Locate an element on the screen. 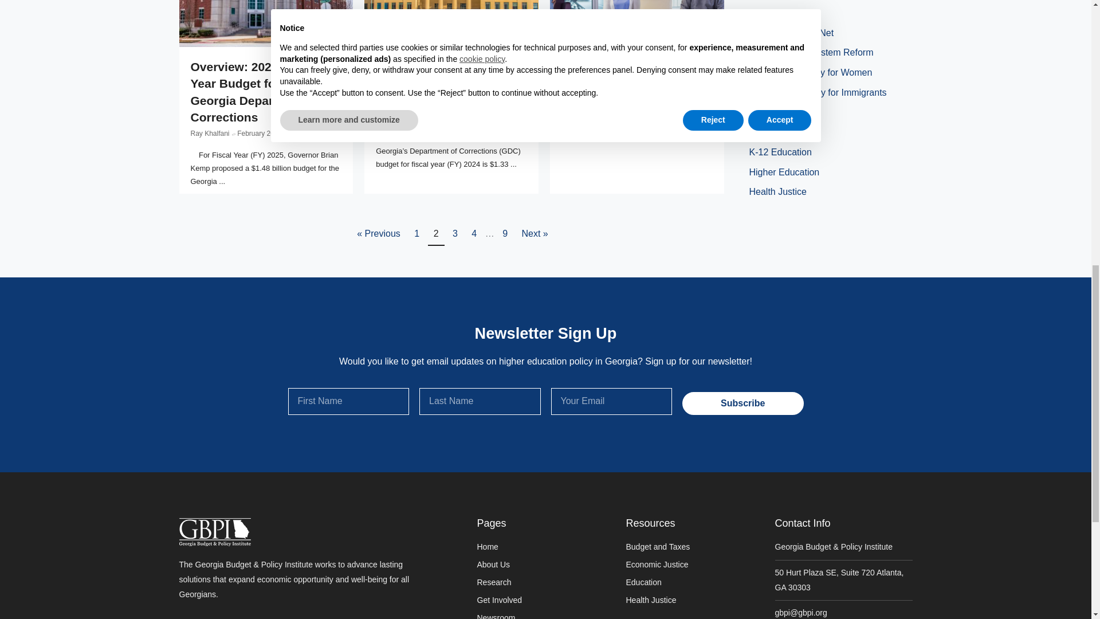 This screenshot has width=1100, height=619. Posts by David Schaefer is located at coordinates (584, 83).